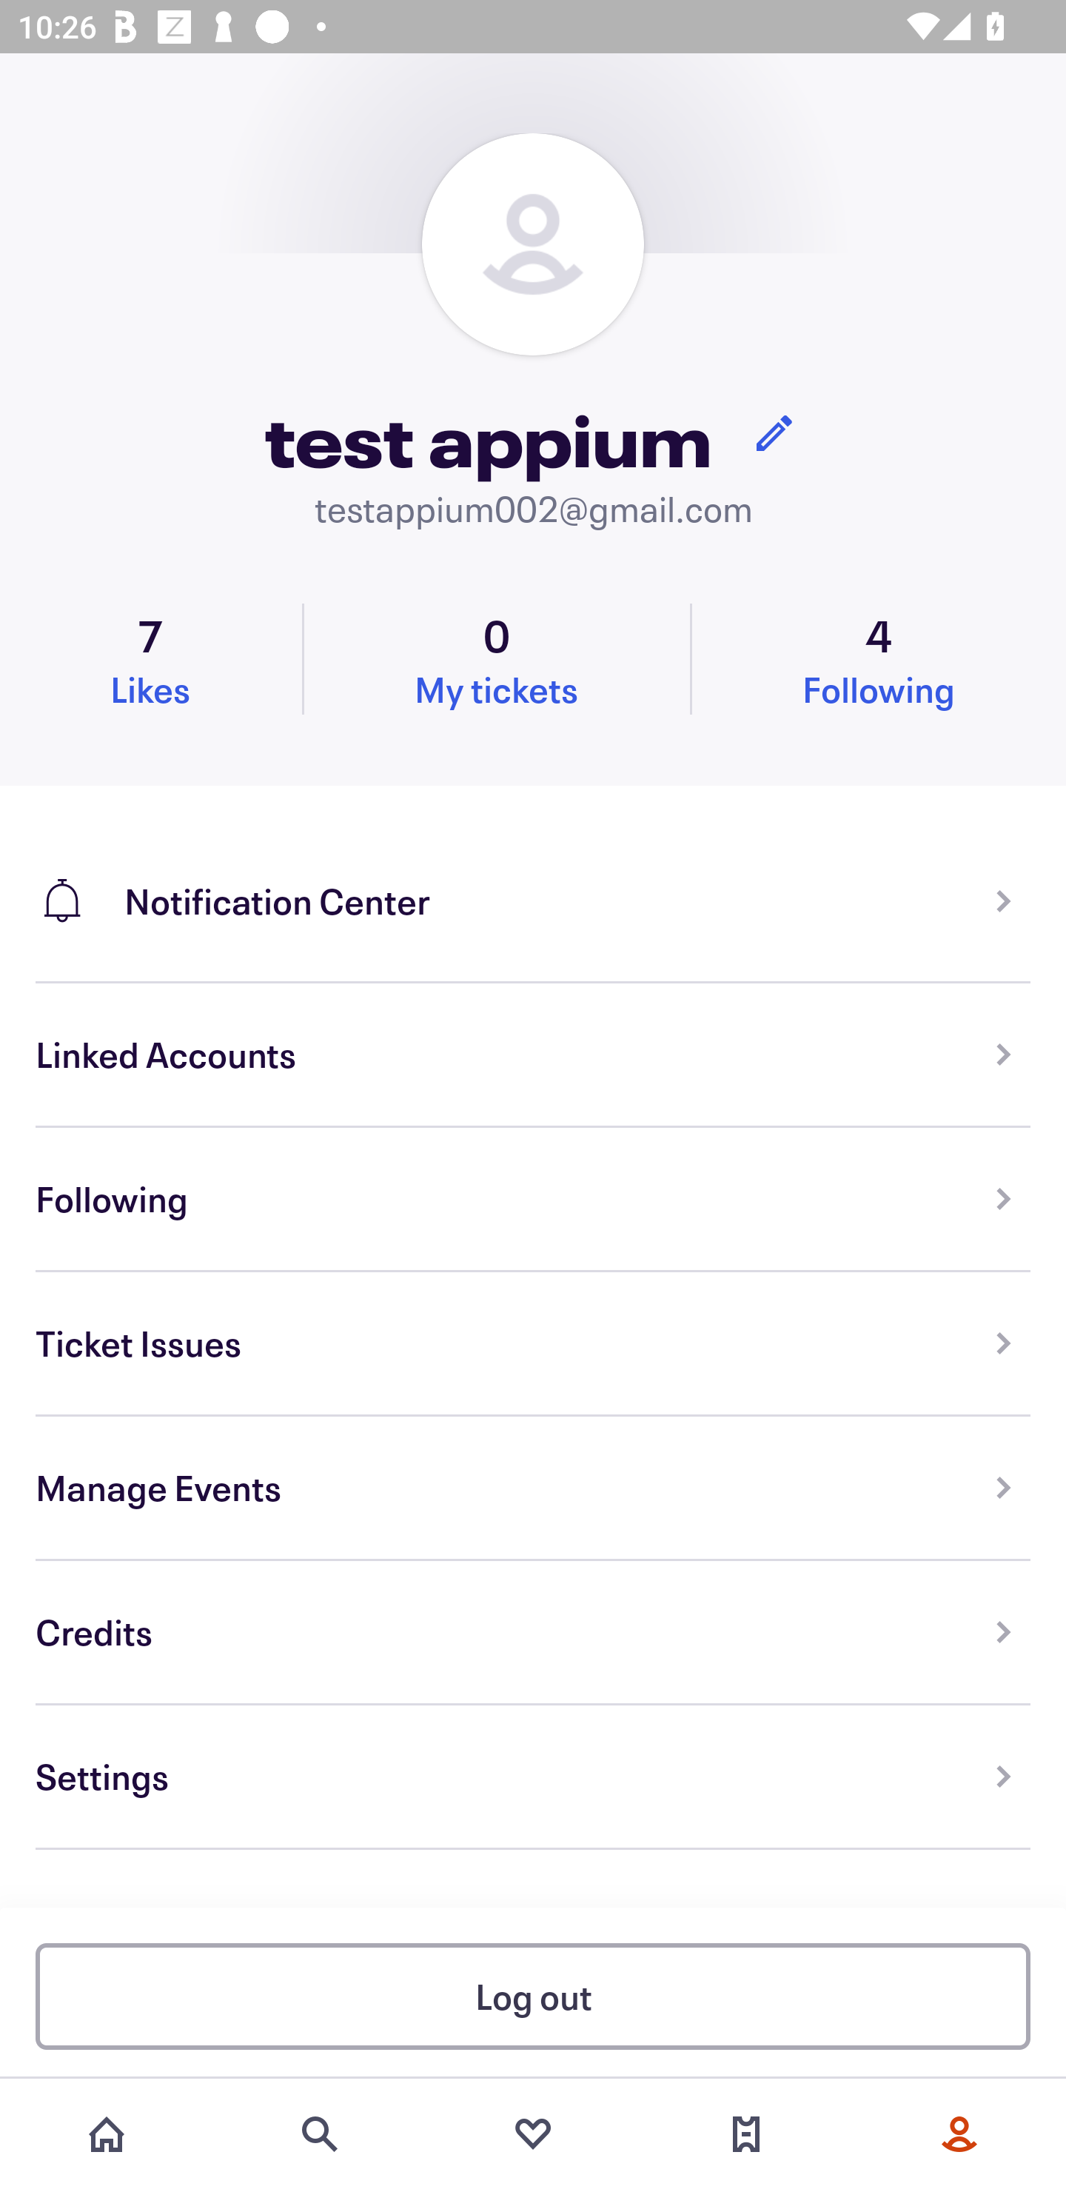 The width and height of the screenshot is (1066, 2192). I want to click on 4 Following, so click(879, 658).